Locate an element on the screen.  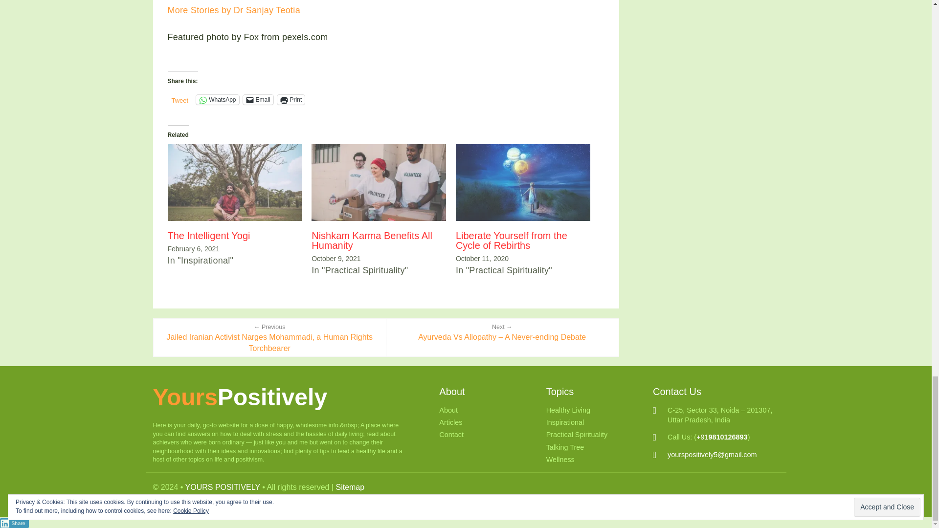
Click to print is located at coordinates (291, 100).